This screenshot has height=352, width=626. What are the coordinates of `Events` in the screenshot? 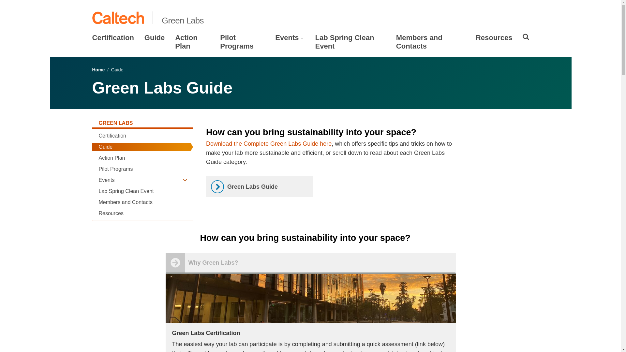 It's located at (287, 37).